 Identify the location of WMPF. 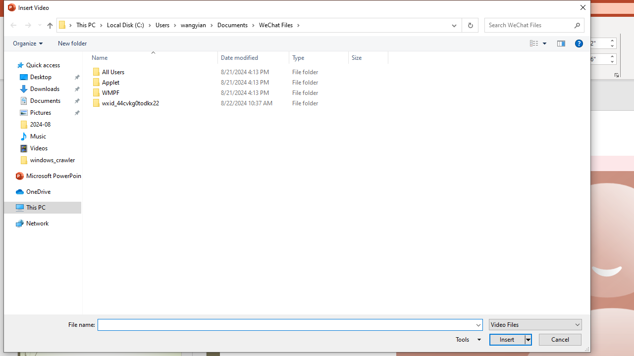
(238, 93).